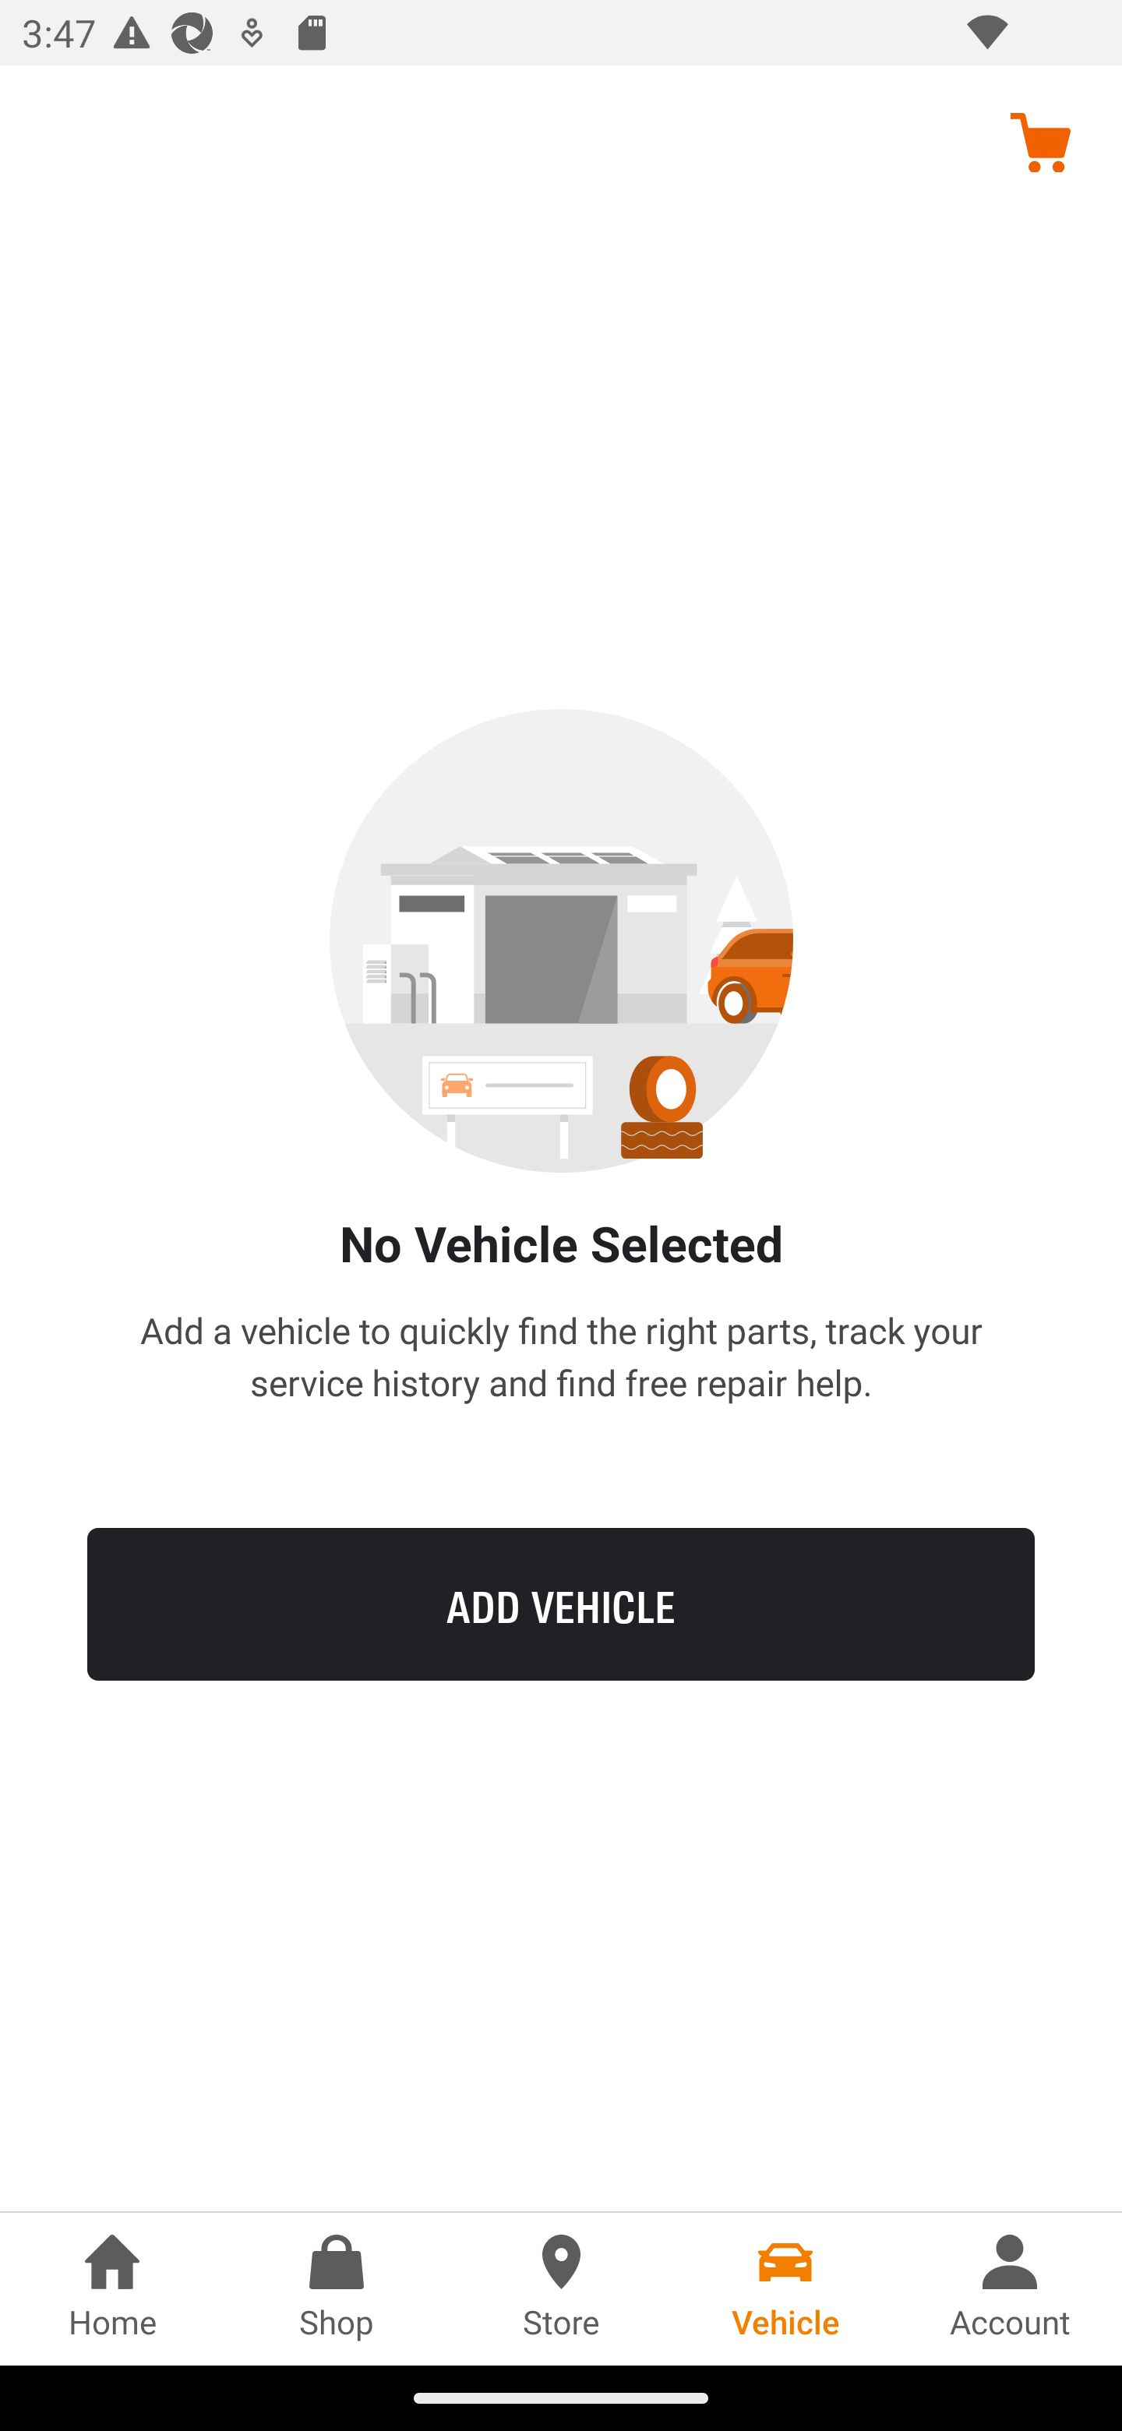 The height and width of the screenshot is (2431, 1122). Describe the element at coordinates (561, 1604) in the screenshot. I see `ADD VEHICLE` at that location.